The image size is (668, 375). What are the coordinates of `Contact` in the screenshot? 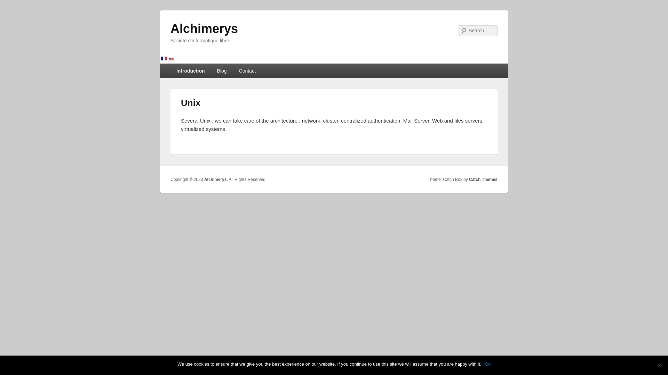 It's located at (247, 71).